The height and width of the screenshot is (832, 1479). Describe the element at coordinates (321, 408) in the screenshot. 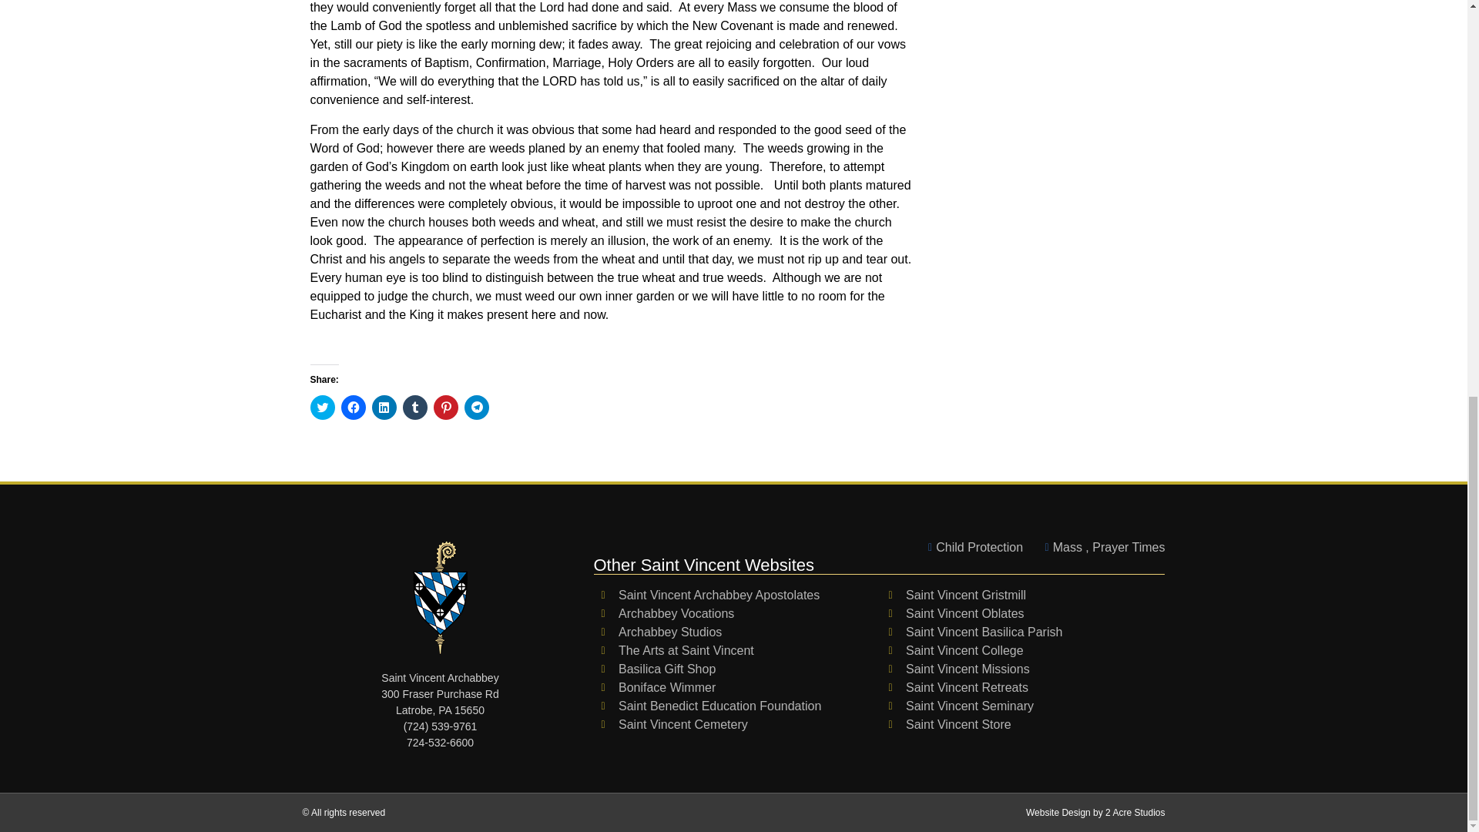

I see `Click to share on Twitter` at that location.